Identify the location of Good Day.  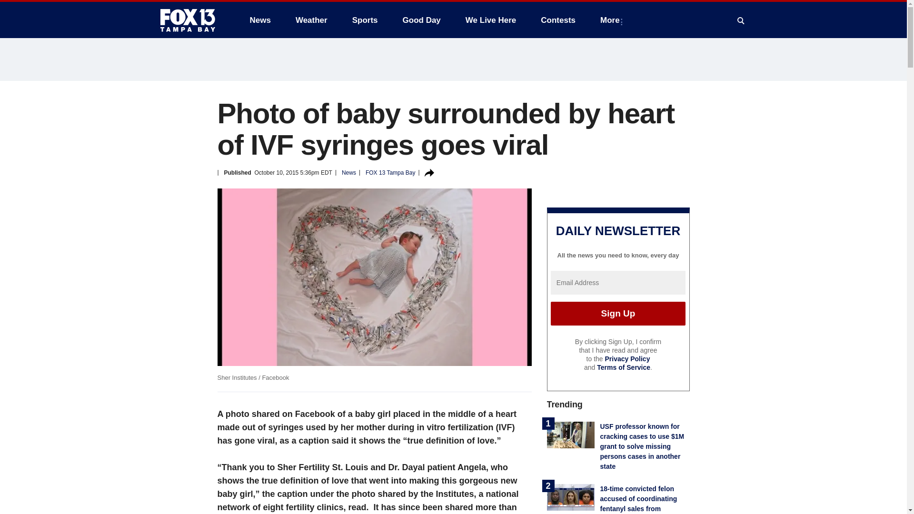
(422, 20).